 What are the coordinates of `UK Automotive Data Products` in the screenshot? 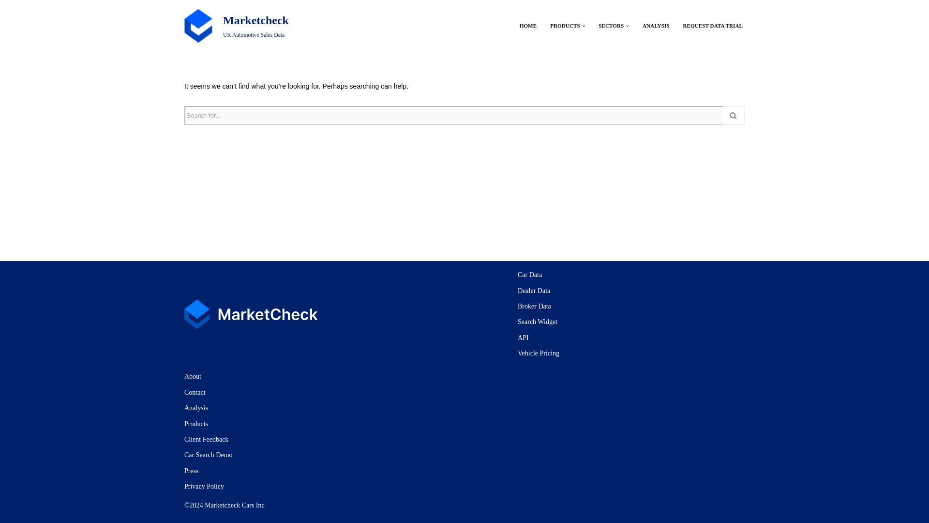 It's located at (565, 26).